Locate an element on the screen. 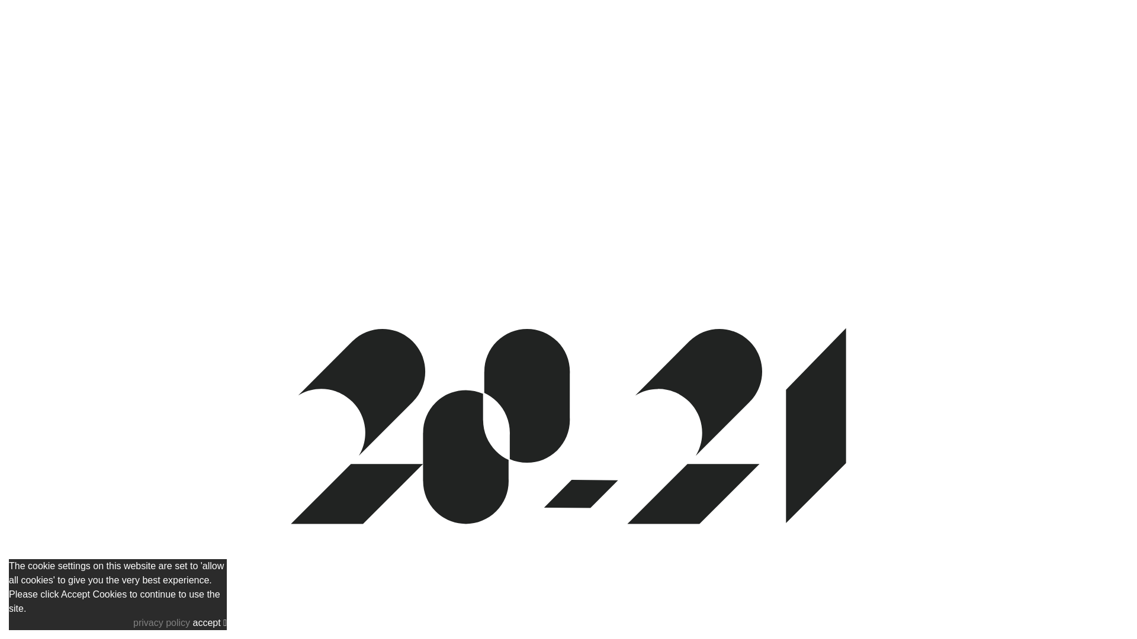 This screenshot has height=639, width=1137. privacy policy is located at coordinates (163, 622).